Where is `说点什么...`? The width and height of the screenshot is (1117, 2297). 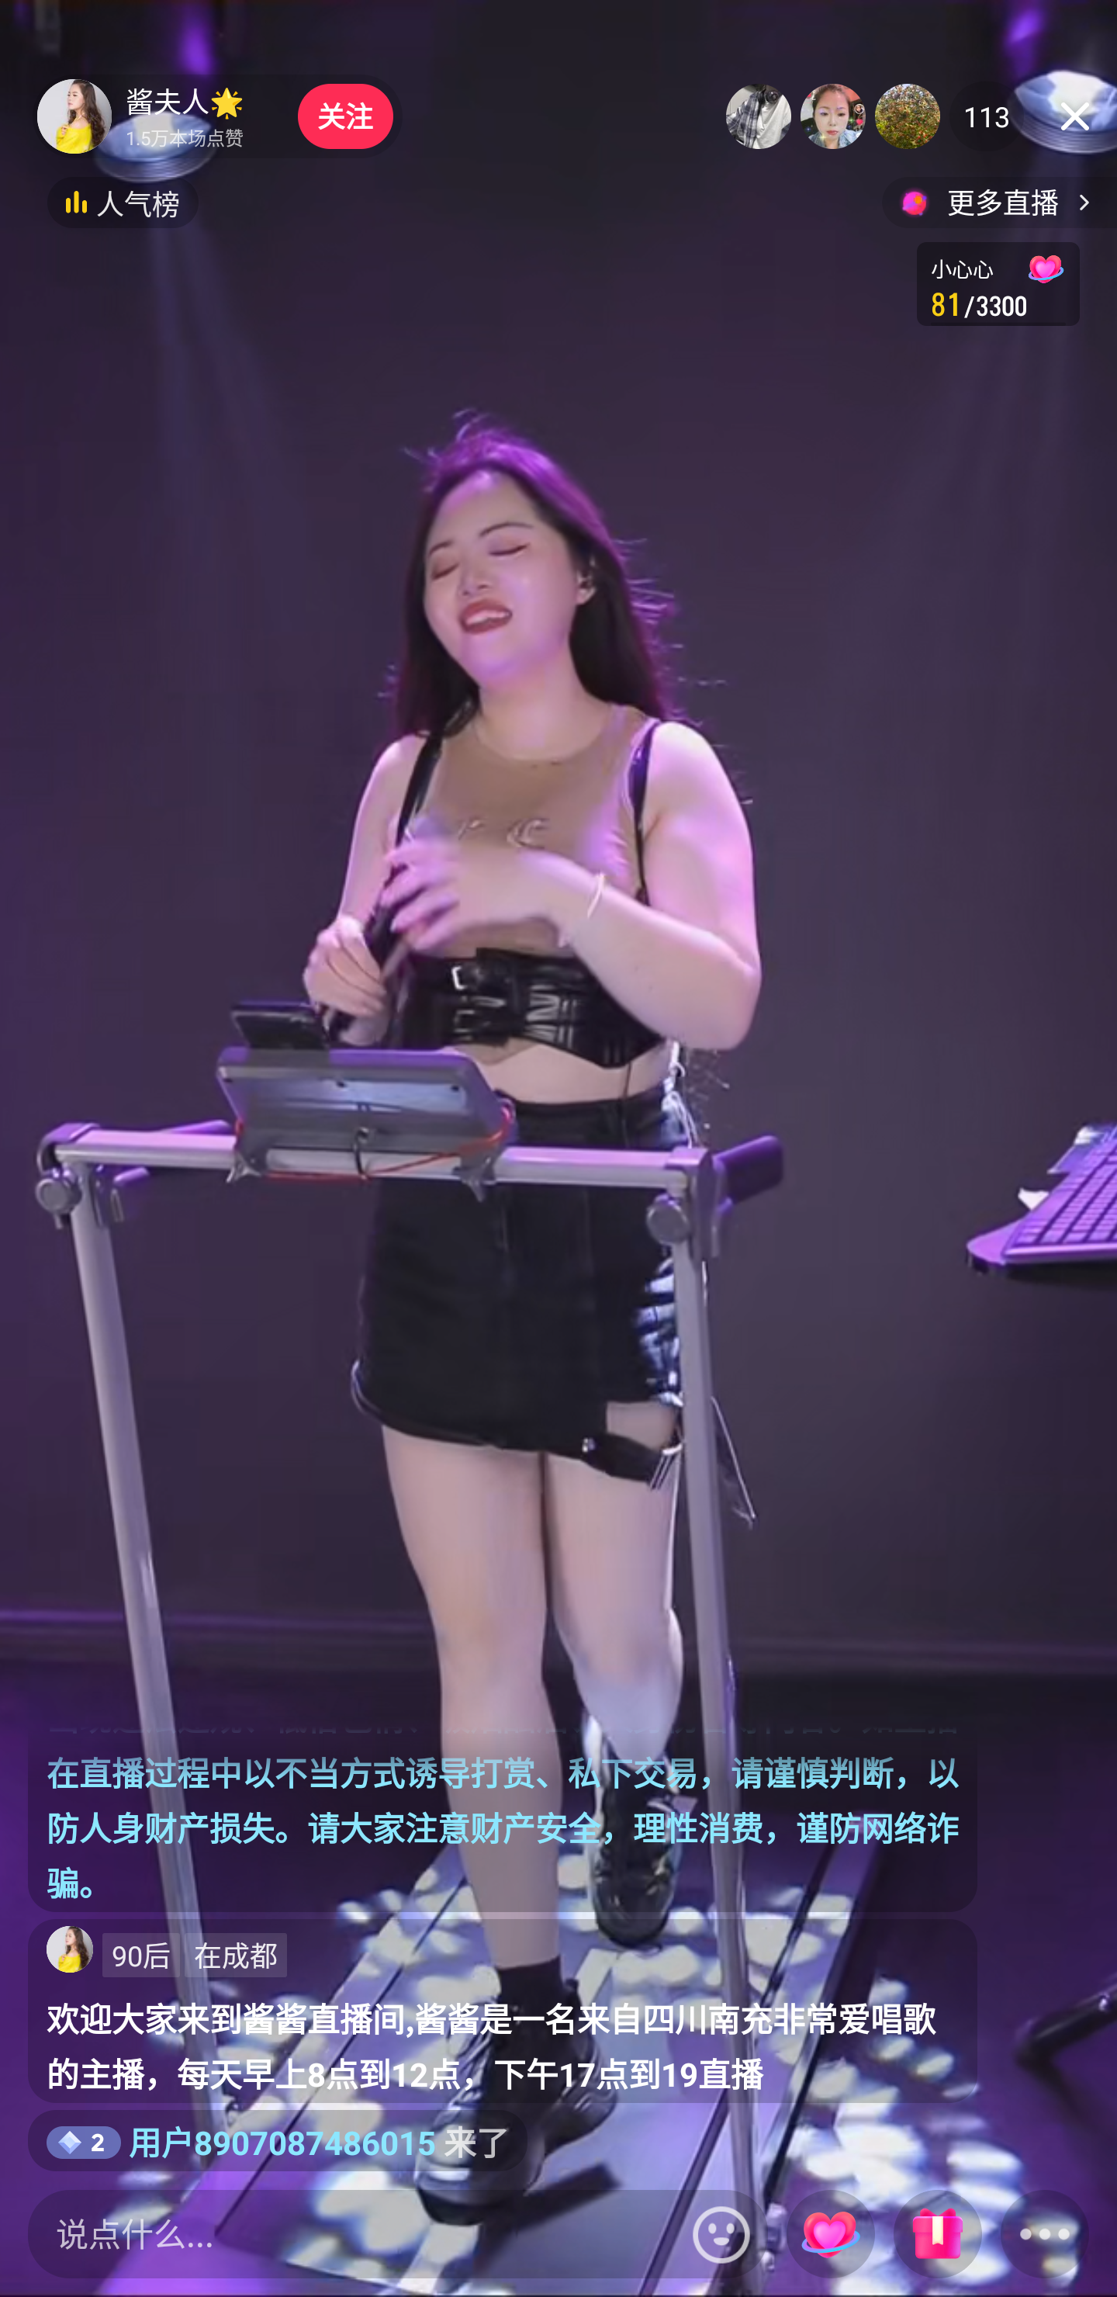 说点什么... is located at coordinates (354, 2233).